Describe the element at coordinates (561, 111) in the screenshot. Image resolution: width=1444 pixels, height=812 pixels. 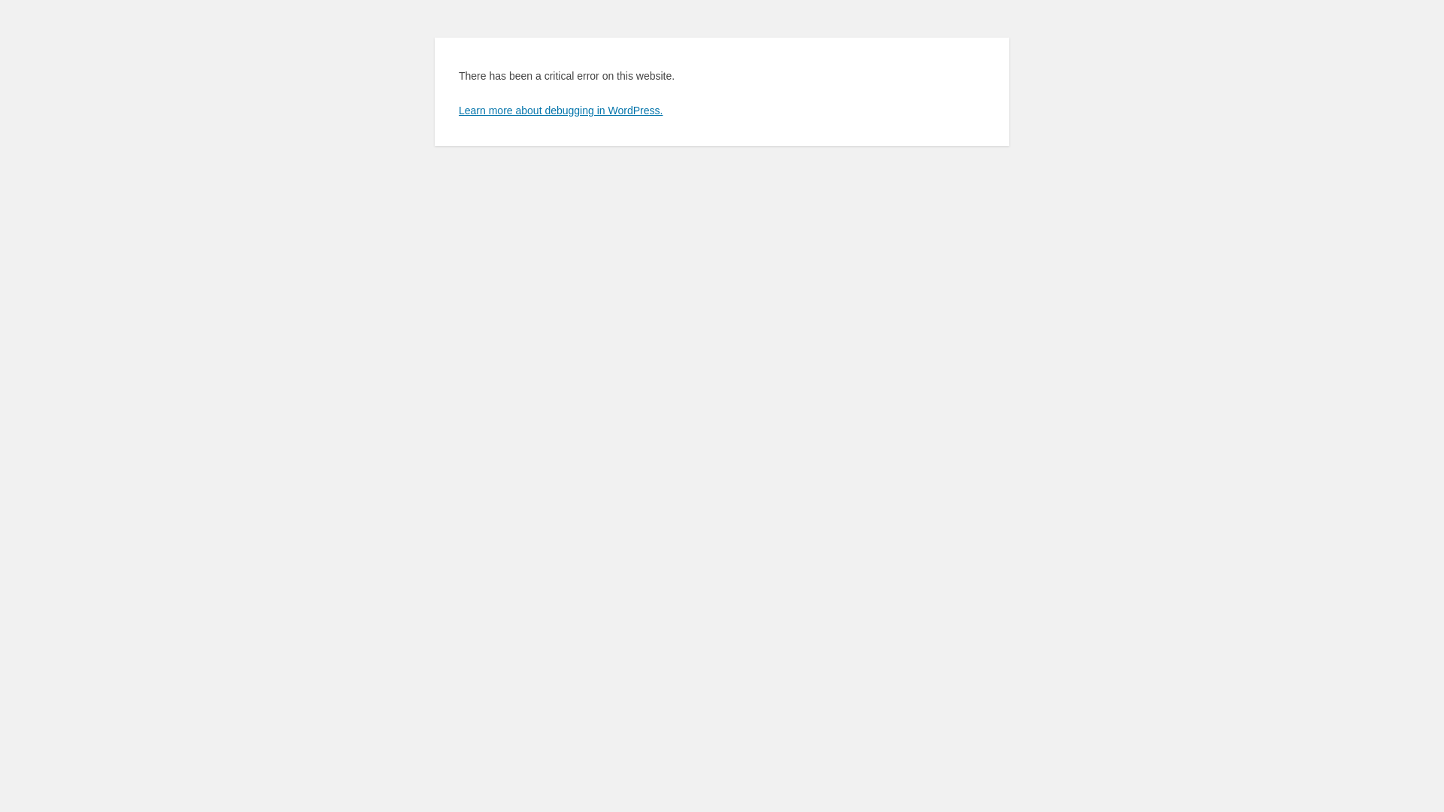
I see `Learn more about debugging in WordPress.` at that location.